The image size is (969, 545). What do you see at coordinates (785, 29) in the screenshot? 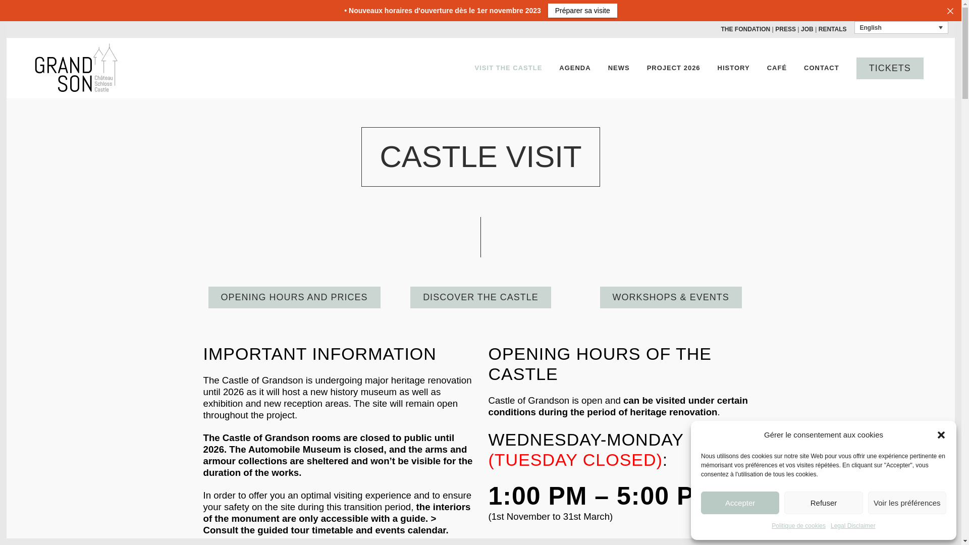
I see `PRESS` at bounding box center [785, 29].